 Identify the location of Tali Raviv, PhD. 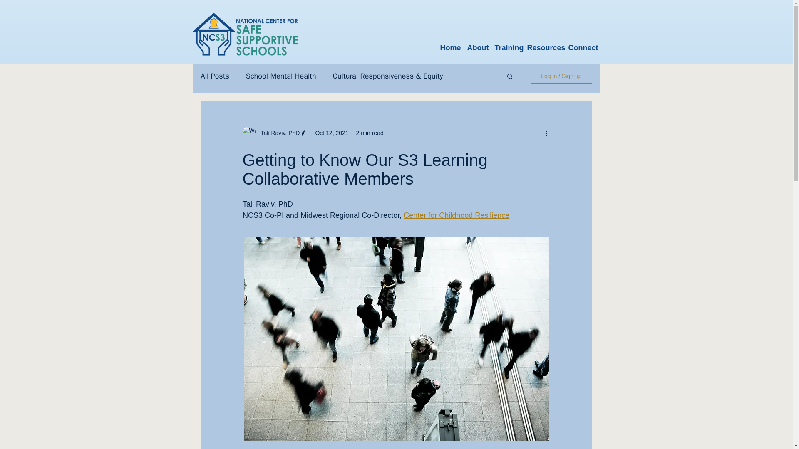
(278, 133).